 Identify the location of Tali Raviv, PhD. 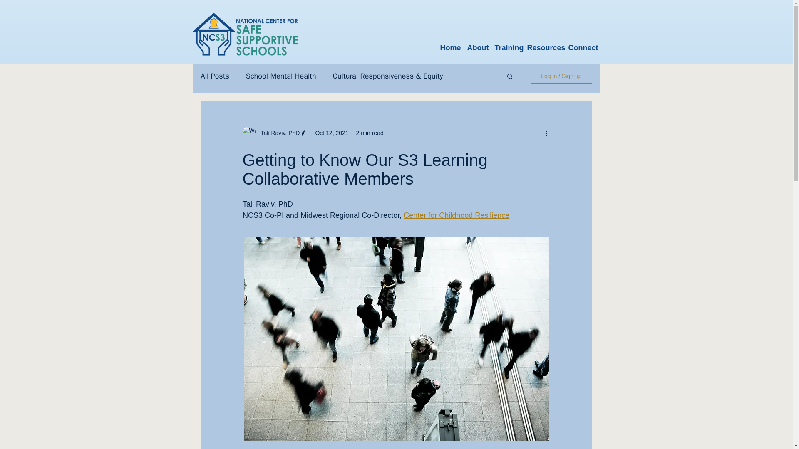
(278, 133).